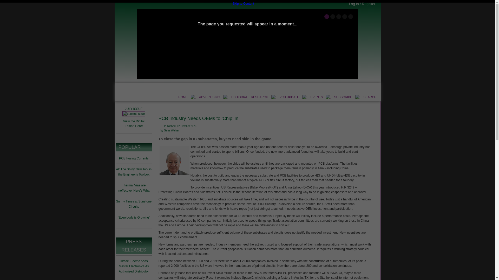 The image size is (499, 280). Describe the element at coordinates (354, 4) in the screenshot. I see `Log in` at that location.